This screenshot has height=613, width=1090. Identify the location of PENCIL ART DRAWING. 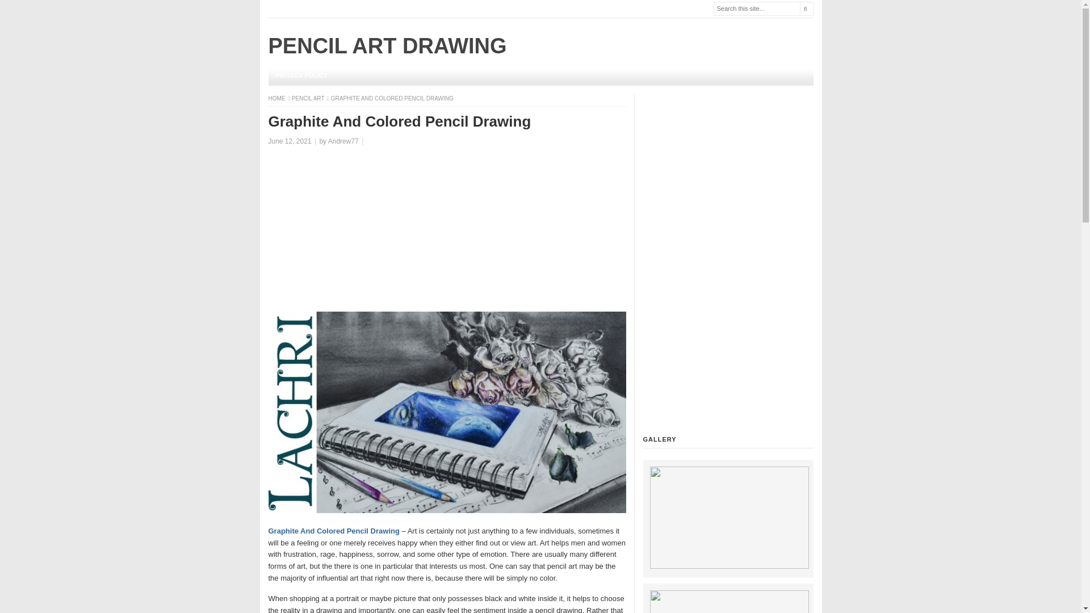
(387, 45).